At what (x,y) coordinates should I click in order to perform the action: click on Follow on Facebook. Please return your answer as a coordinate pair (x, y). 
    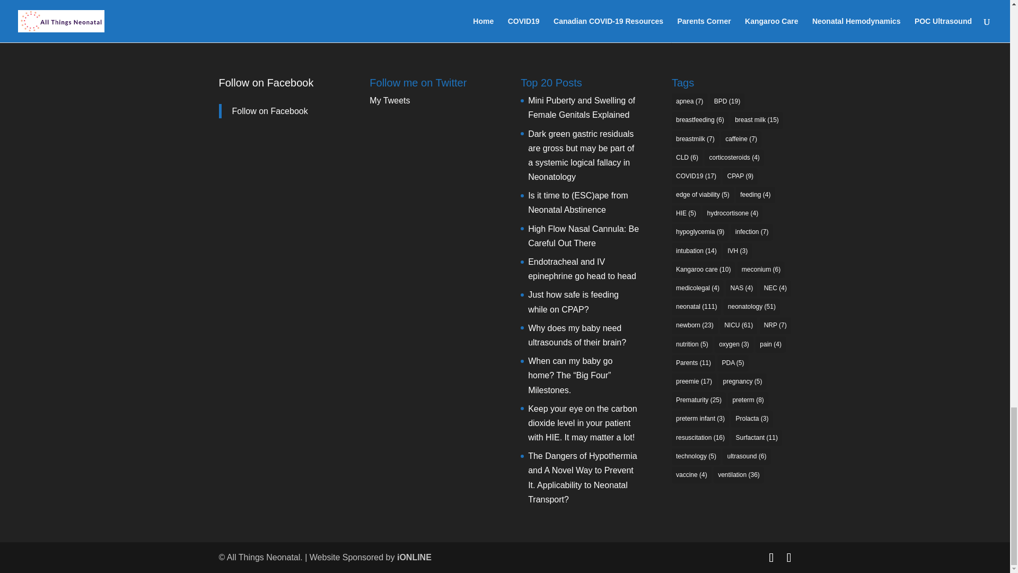
    Looking at the image, I should click on (266, 83).